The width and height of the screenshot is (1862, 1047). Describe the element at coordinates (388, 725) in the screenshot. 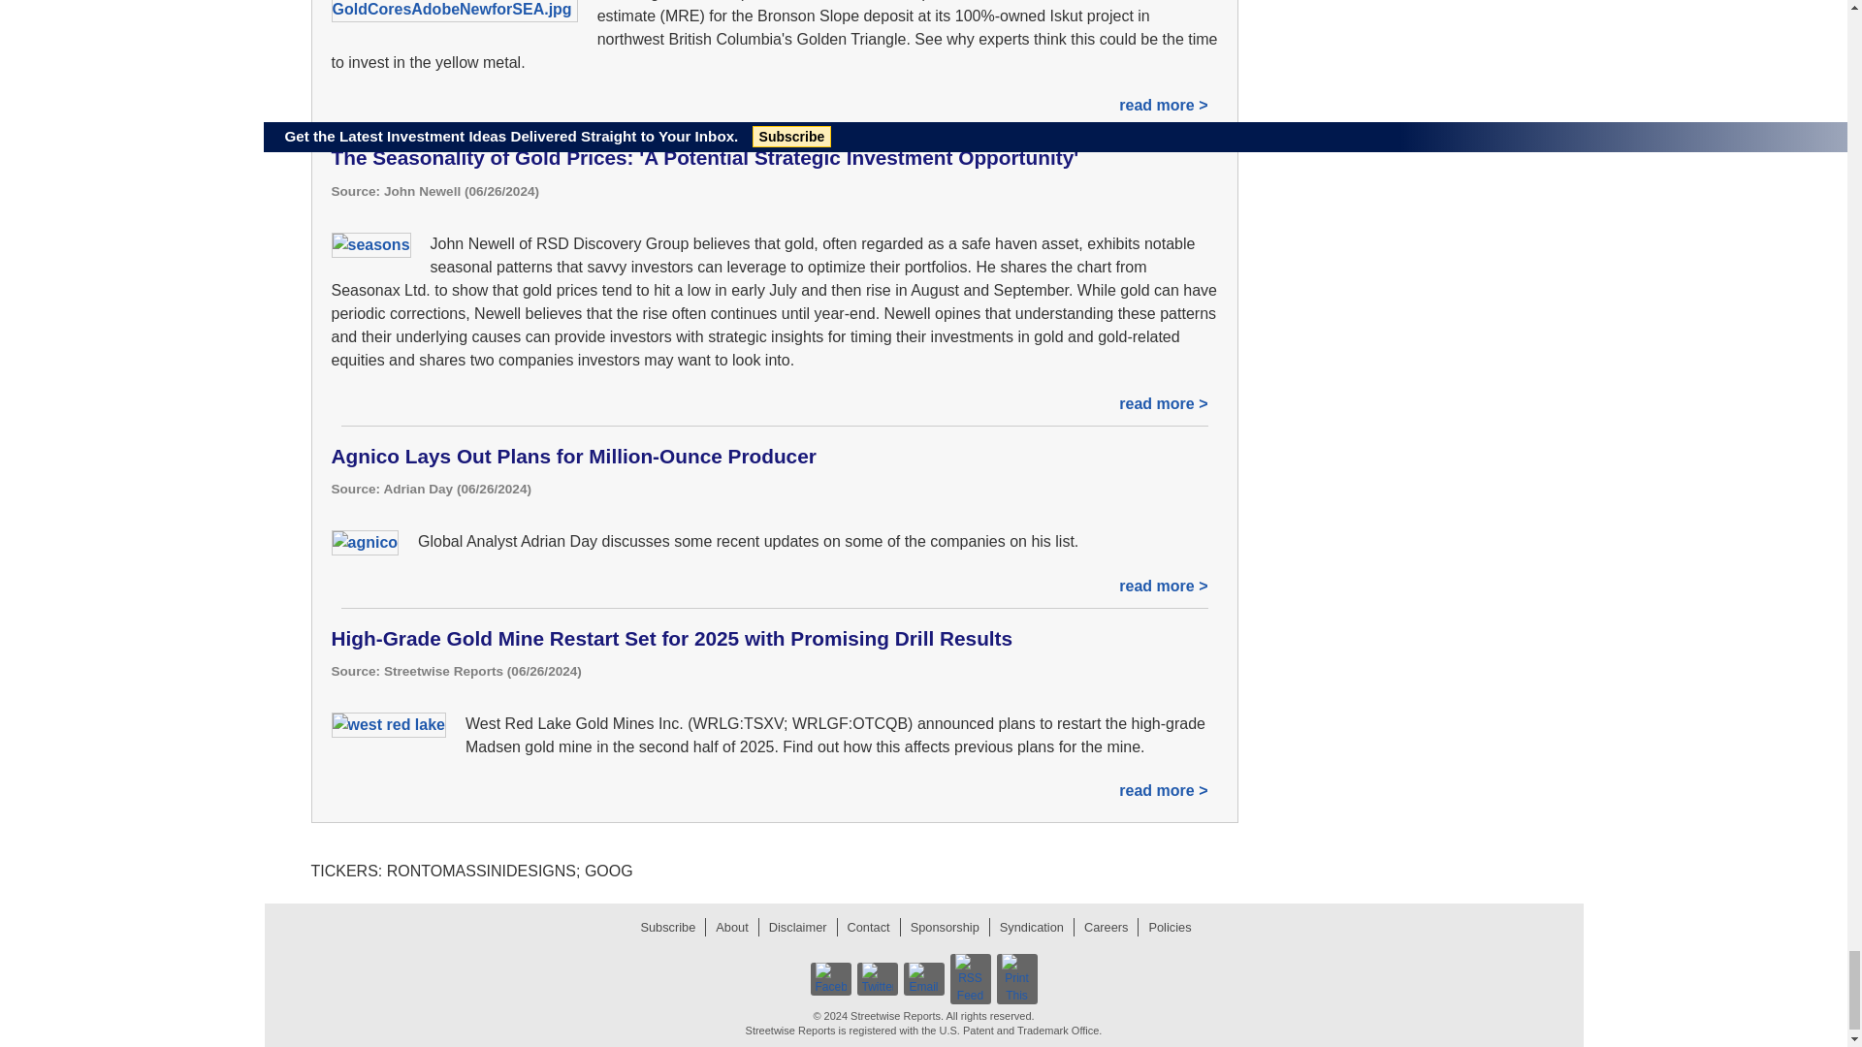

I see `west red lake` at that location.